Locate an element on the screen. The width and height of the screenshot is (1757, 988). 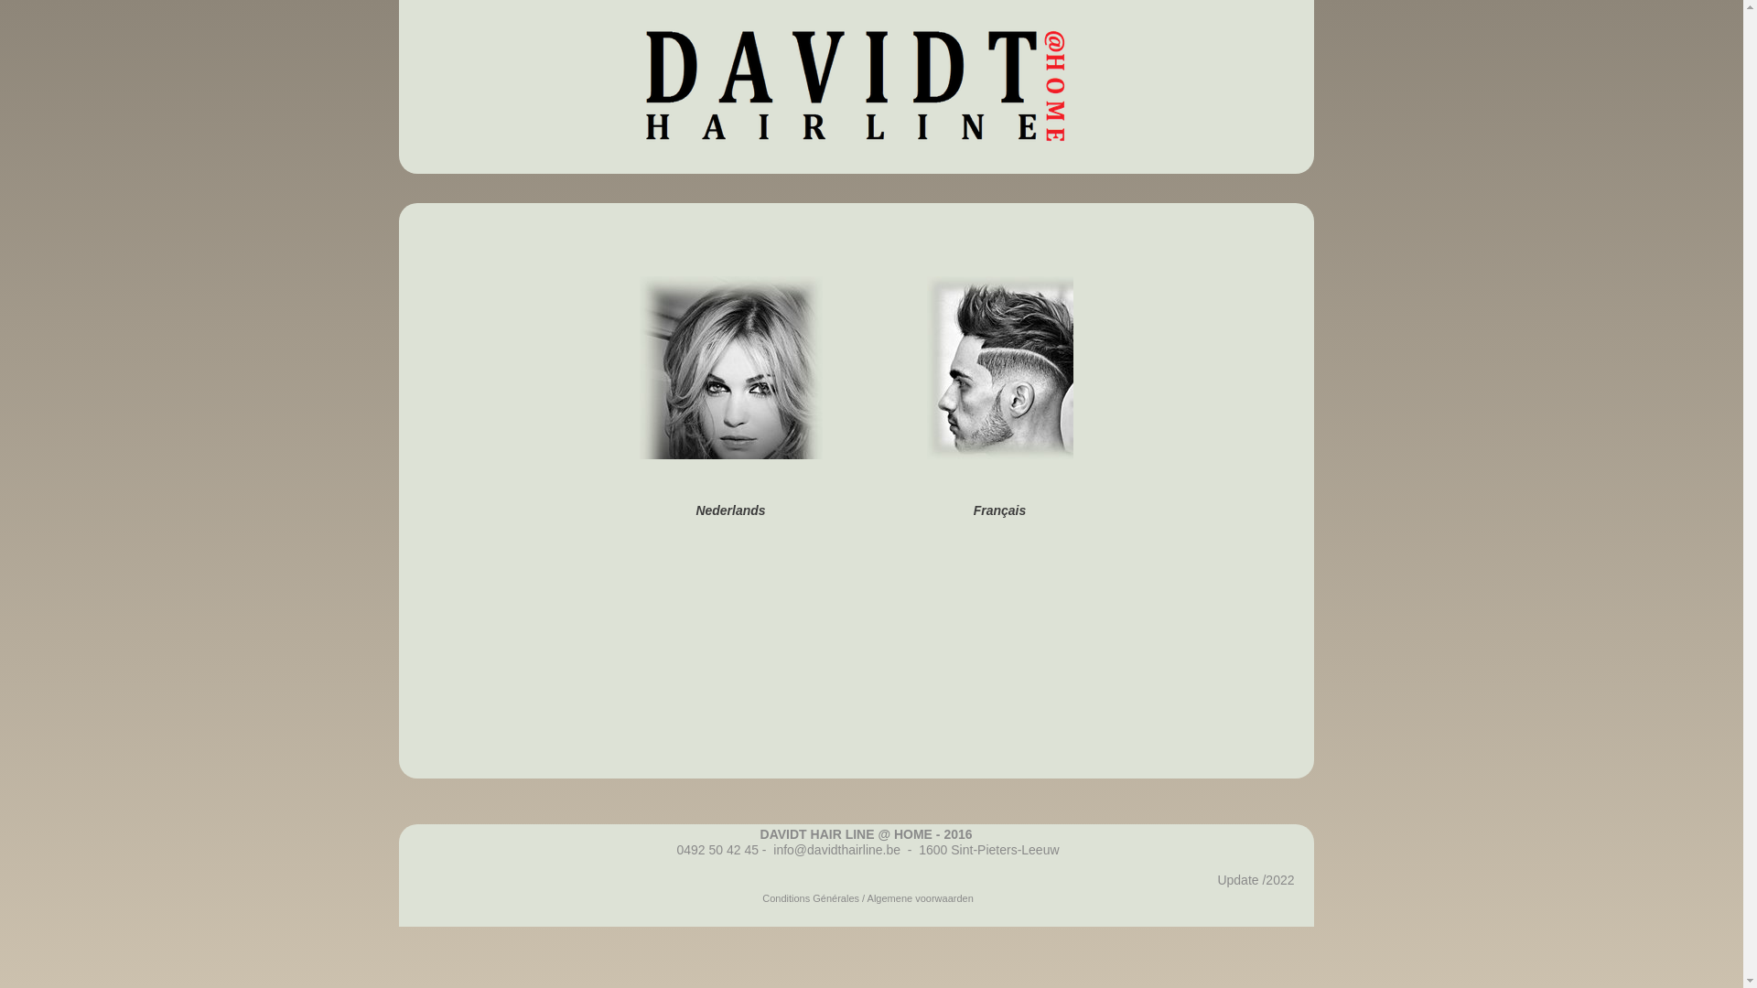
Nederlands is located at coordinates (730, 510).